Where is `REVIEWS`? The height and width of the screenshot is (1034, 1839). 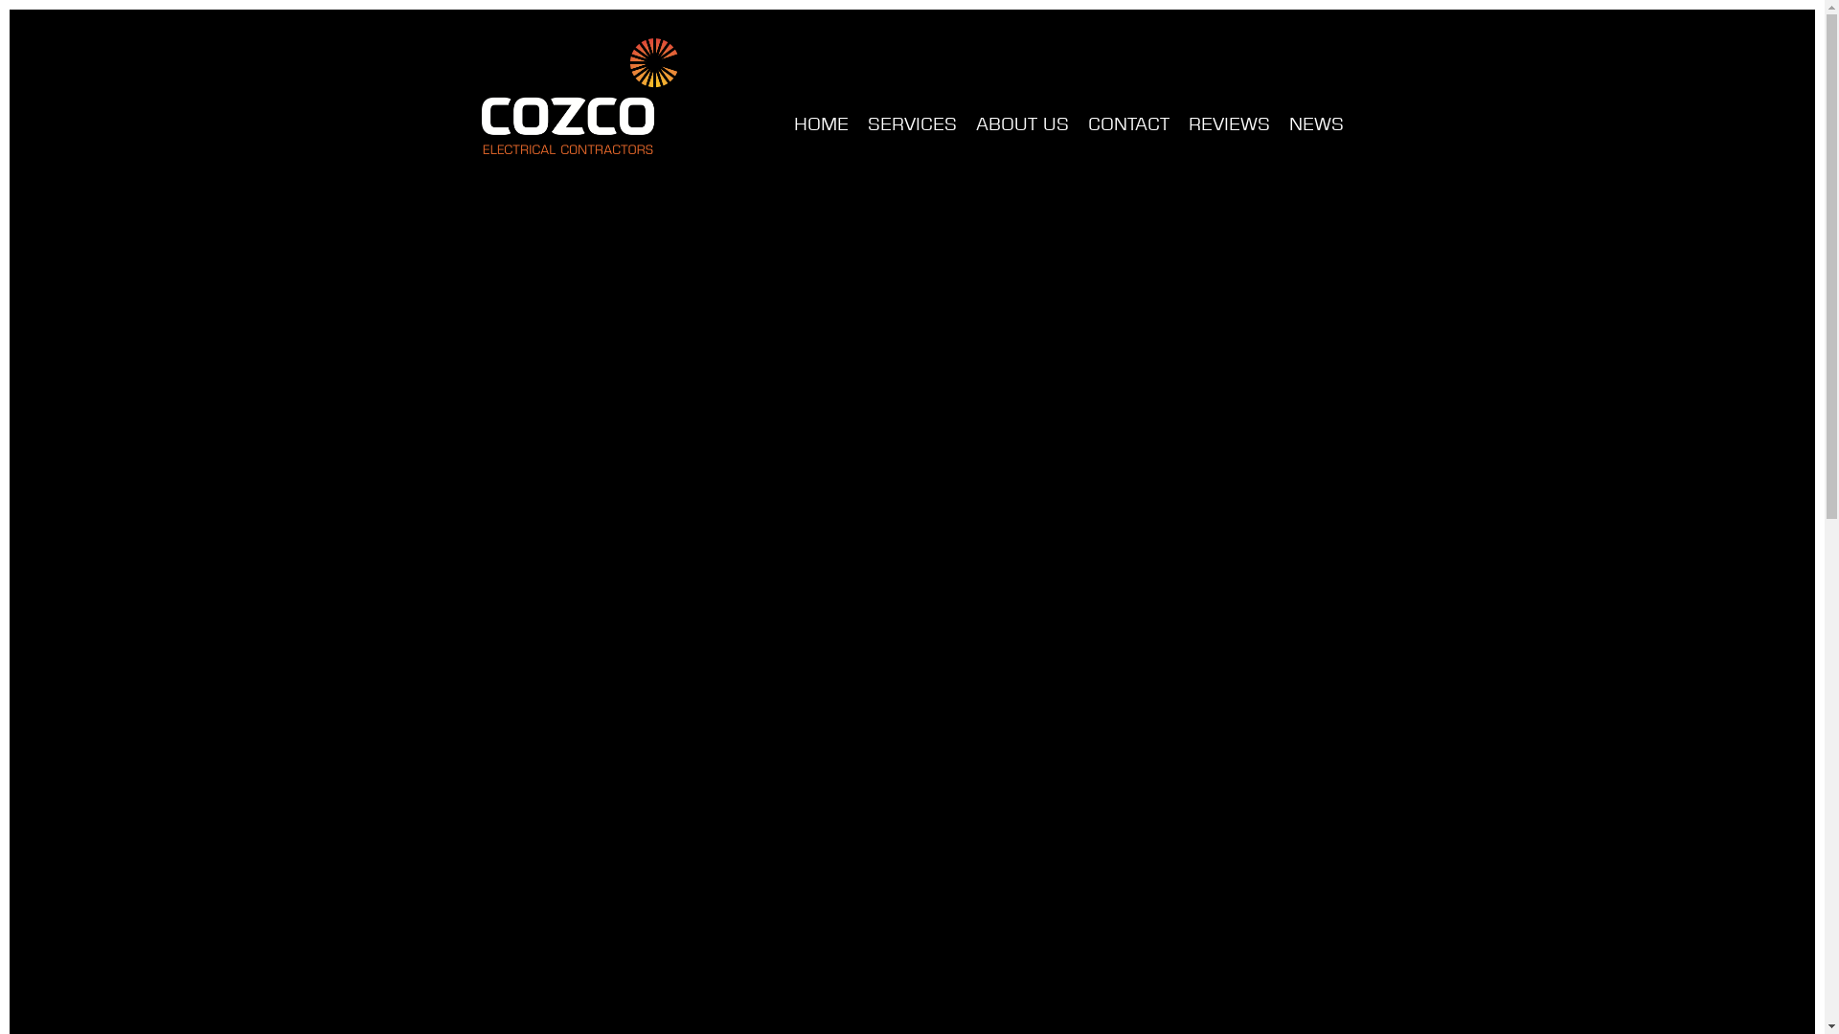 REVIEWS is located at coordinates (1228, 124).